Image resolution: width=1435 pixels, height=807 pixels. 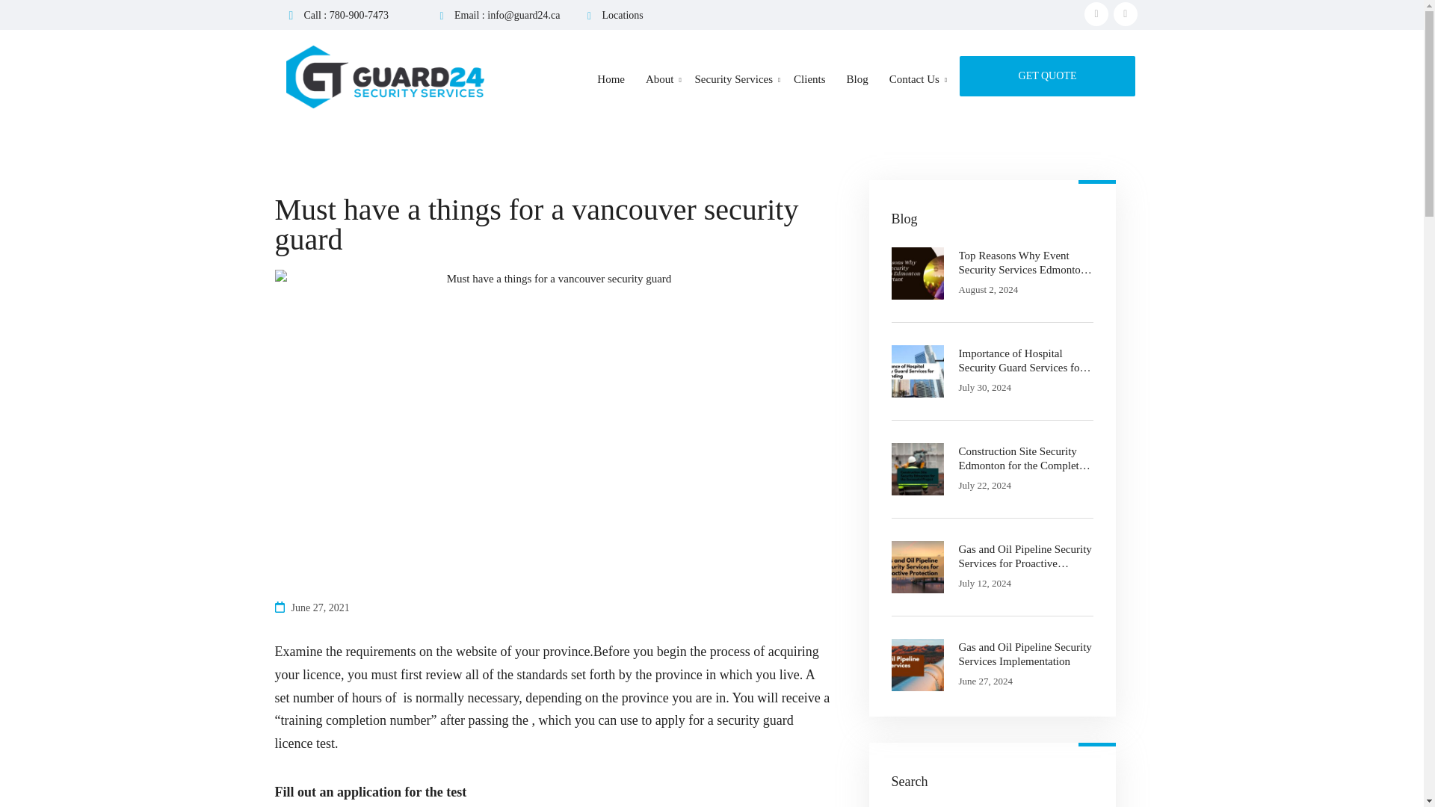 I want to click on Contacts , so click(x=1047, y=75).